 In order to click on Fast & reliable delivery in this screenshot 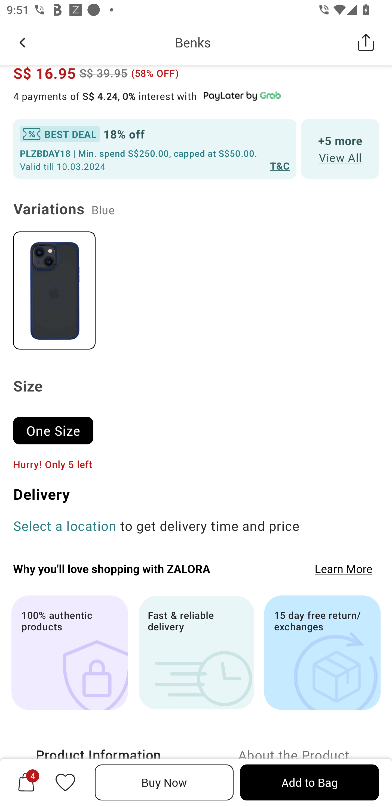, I will do `click(196, 652)`.